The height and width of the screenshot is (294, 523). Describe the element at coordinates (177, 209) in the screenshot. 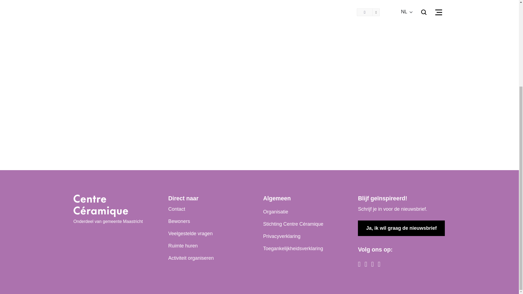

I see `Contact` at that location.